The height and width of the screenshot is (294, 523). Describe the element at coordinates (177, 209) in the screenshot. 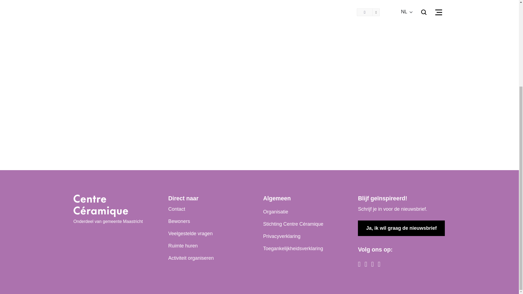

I see `Contact` at that location.